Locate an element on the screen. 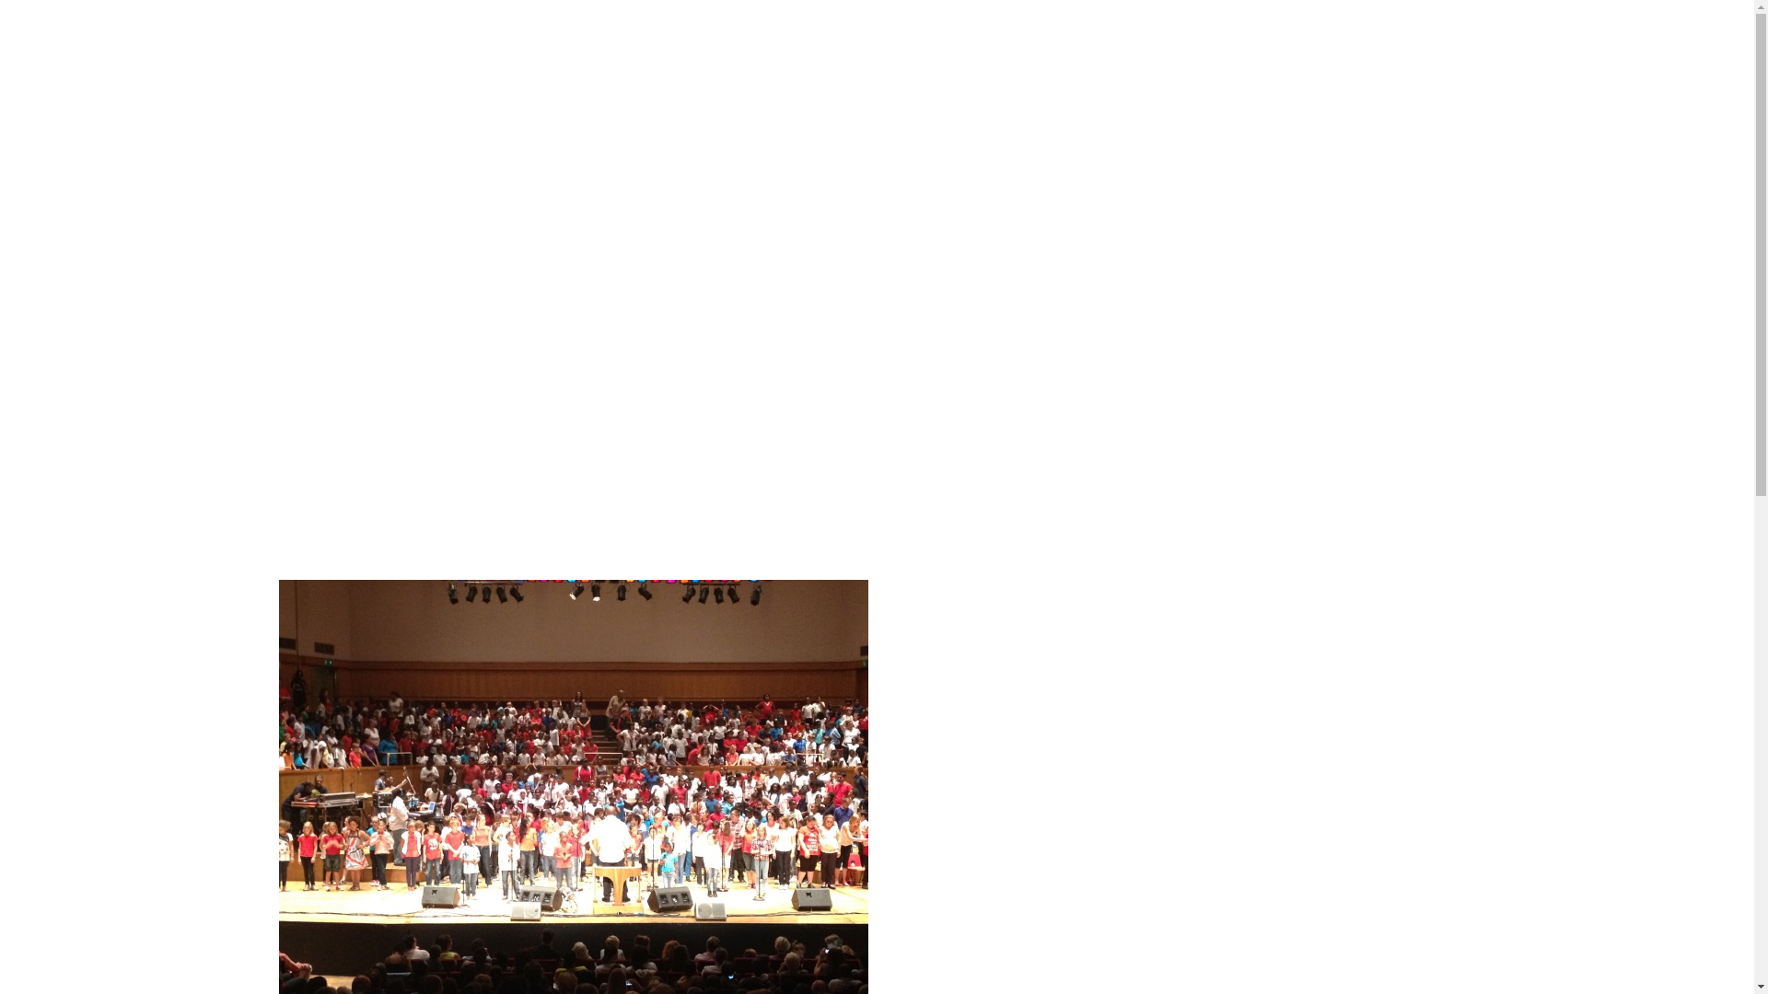  SERVICES is located at coordinates (1241, 57).